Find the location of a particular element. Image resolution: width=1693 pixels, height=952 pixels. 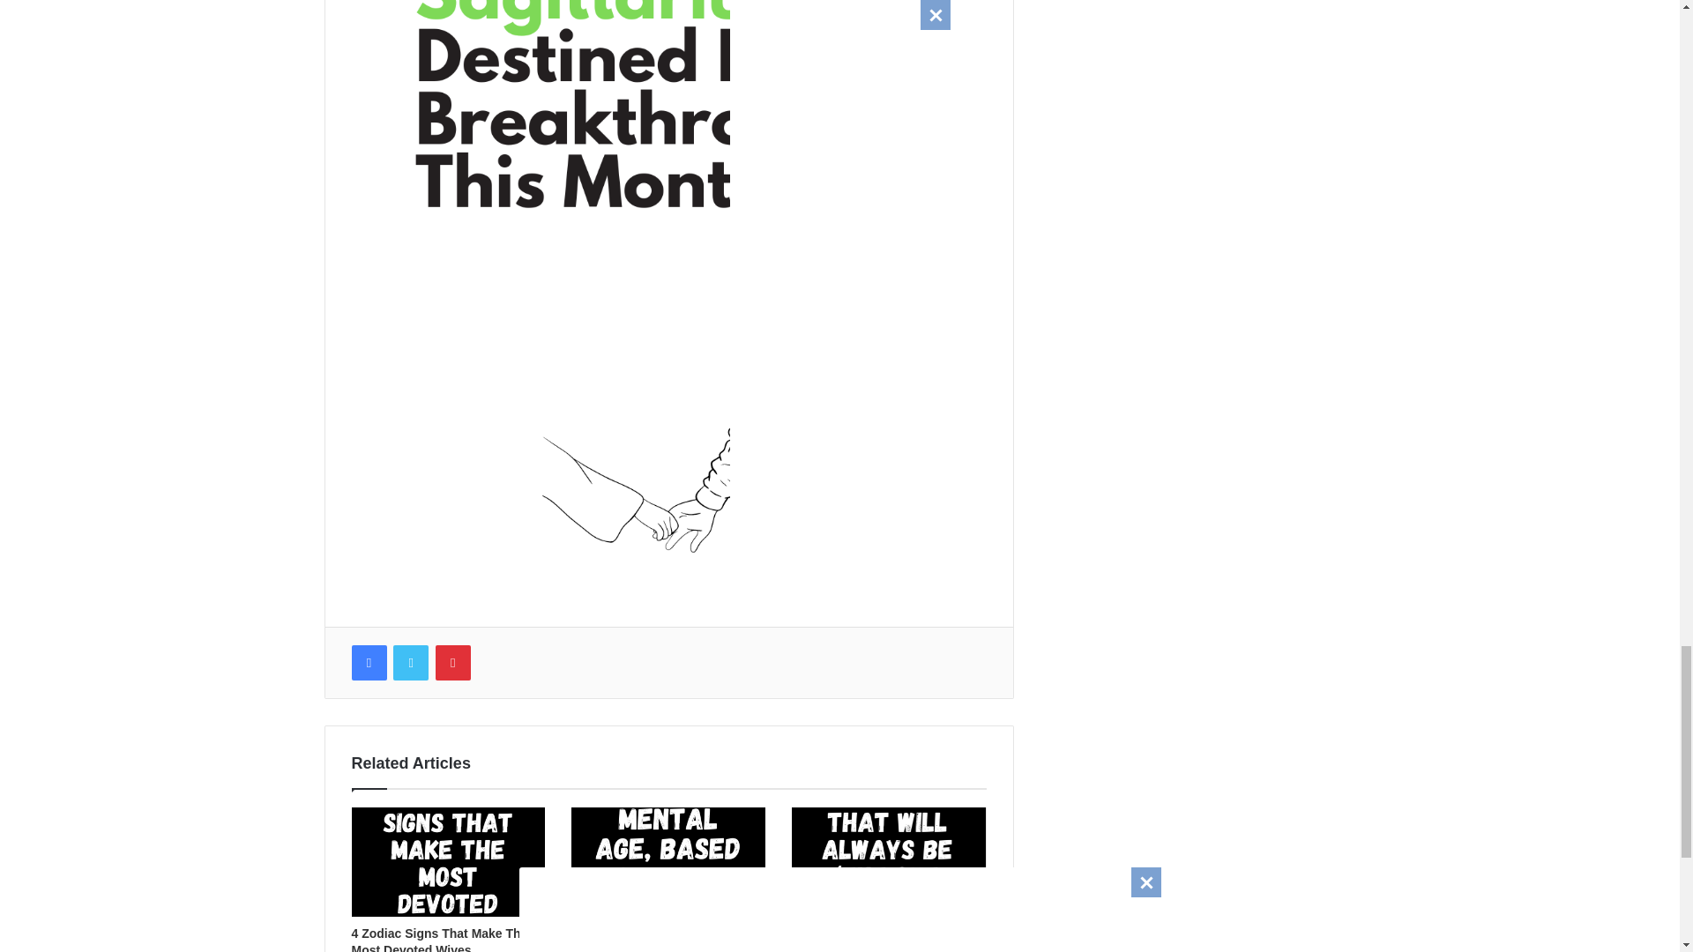

Pinterest is located at coordinates (452, 663).